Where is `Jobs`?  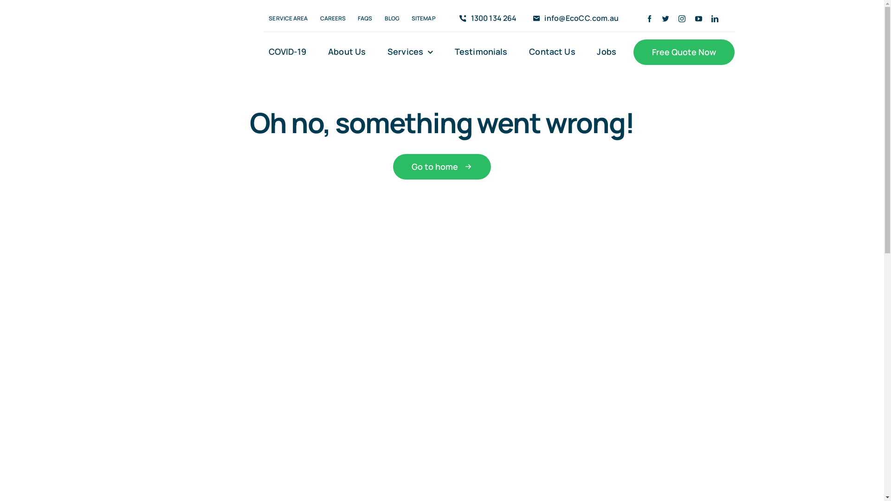
Jobs is located at coordinates (607, 52).